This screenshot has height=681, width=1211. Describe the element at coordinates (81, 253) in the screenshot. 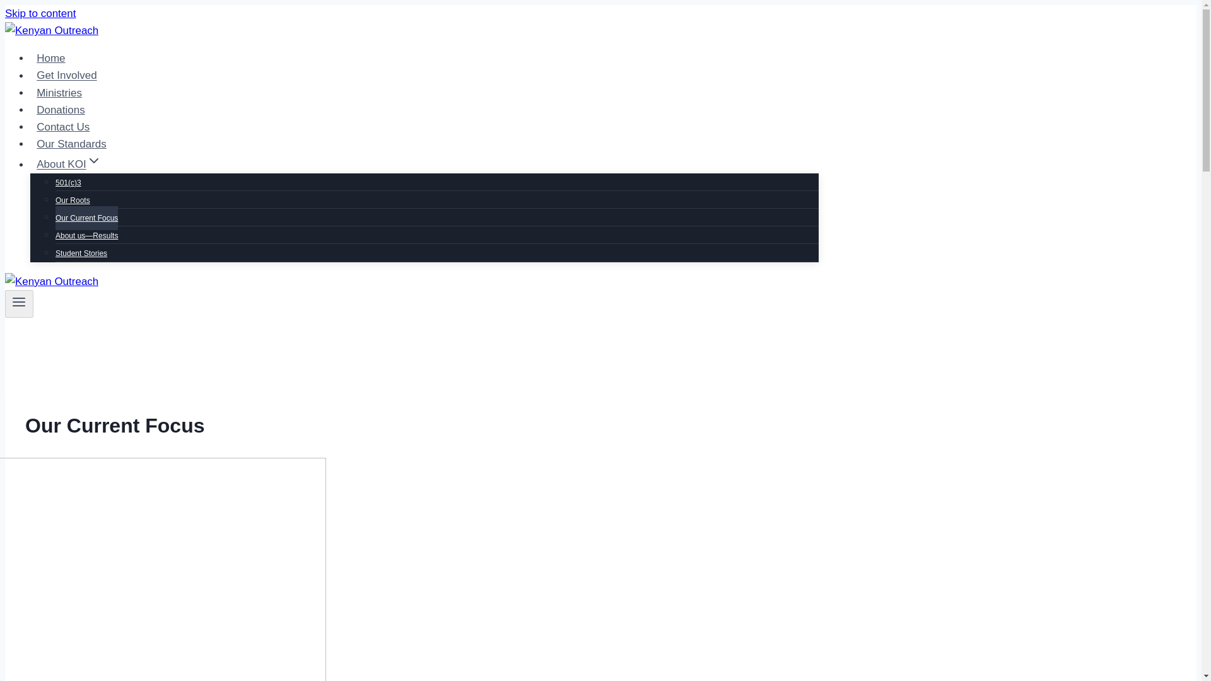

I see `Student Stories` at that location.